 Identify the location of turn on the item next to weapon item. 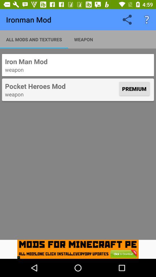
(34, 39).